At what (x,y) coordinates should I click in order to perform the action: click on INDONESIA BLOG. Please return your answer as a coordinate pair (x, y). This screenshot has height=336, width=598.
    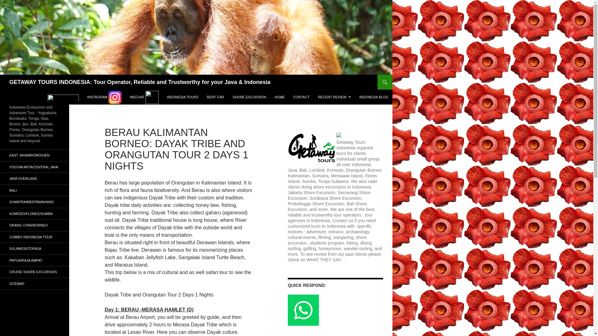
    Looking at the image, I should click on (374, 97).